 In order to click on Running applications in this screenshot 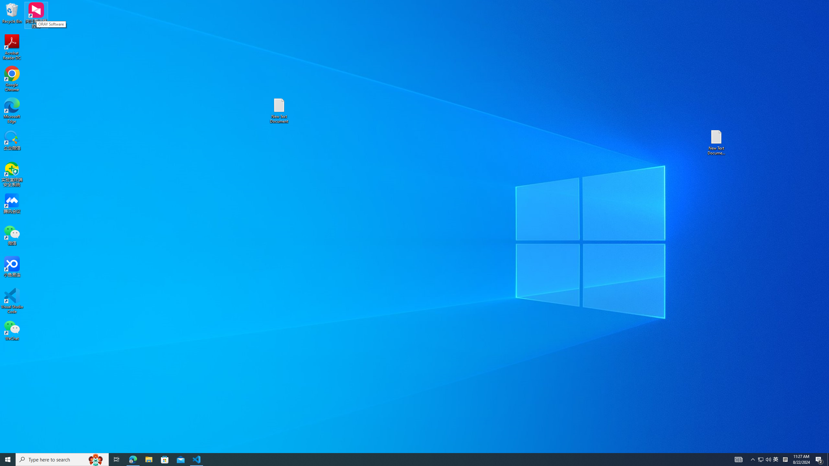, I will do `click(403, 460)`.